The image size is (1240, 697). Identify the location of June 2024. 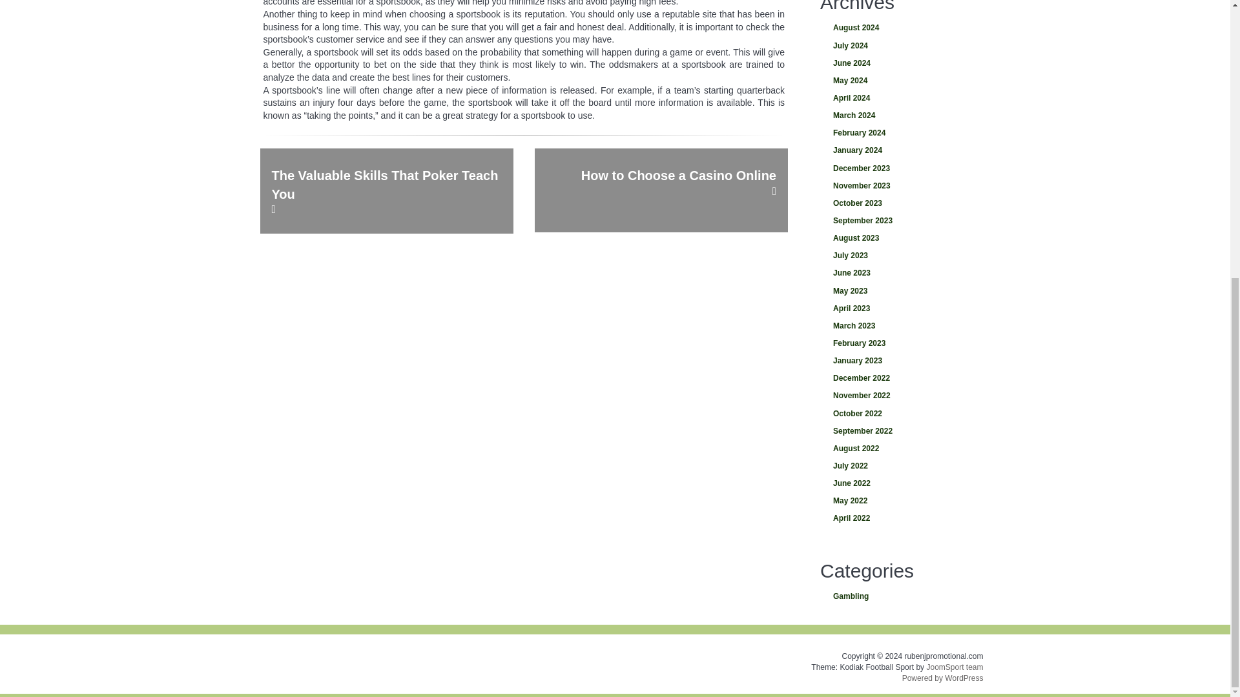
(898, 63).